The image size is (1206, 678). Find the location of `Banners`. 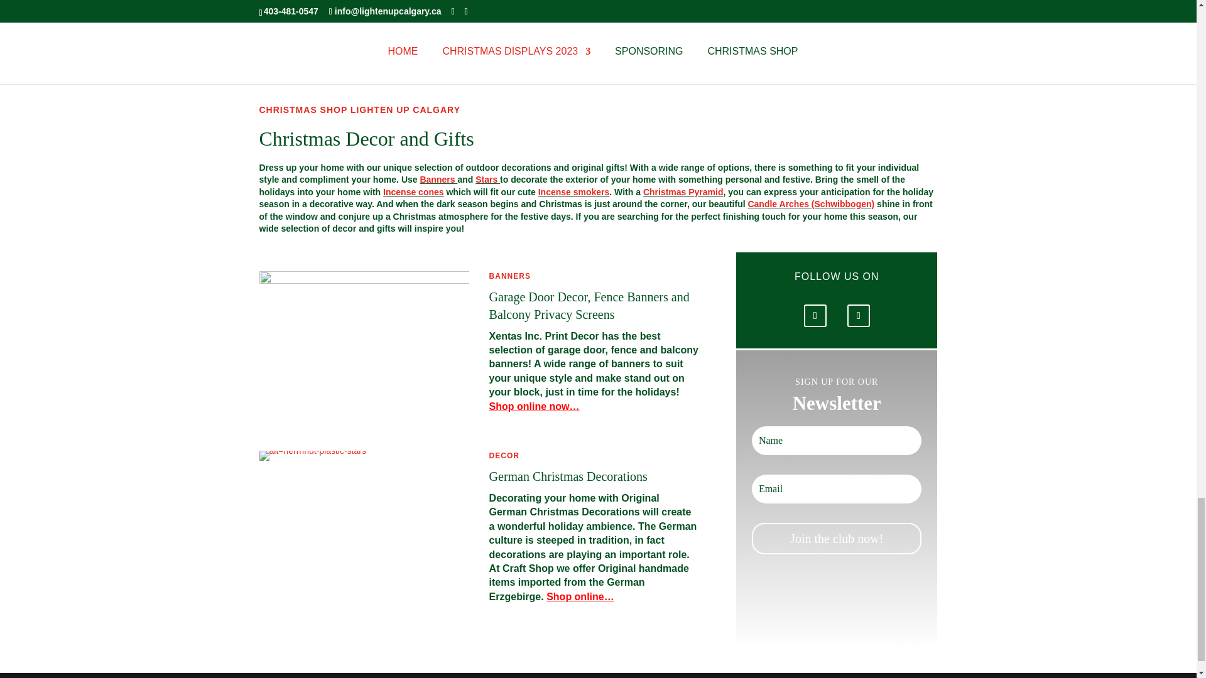

Banners is located at coordinates (438, 179).